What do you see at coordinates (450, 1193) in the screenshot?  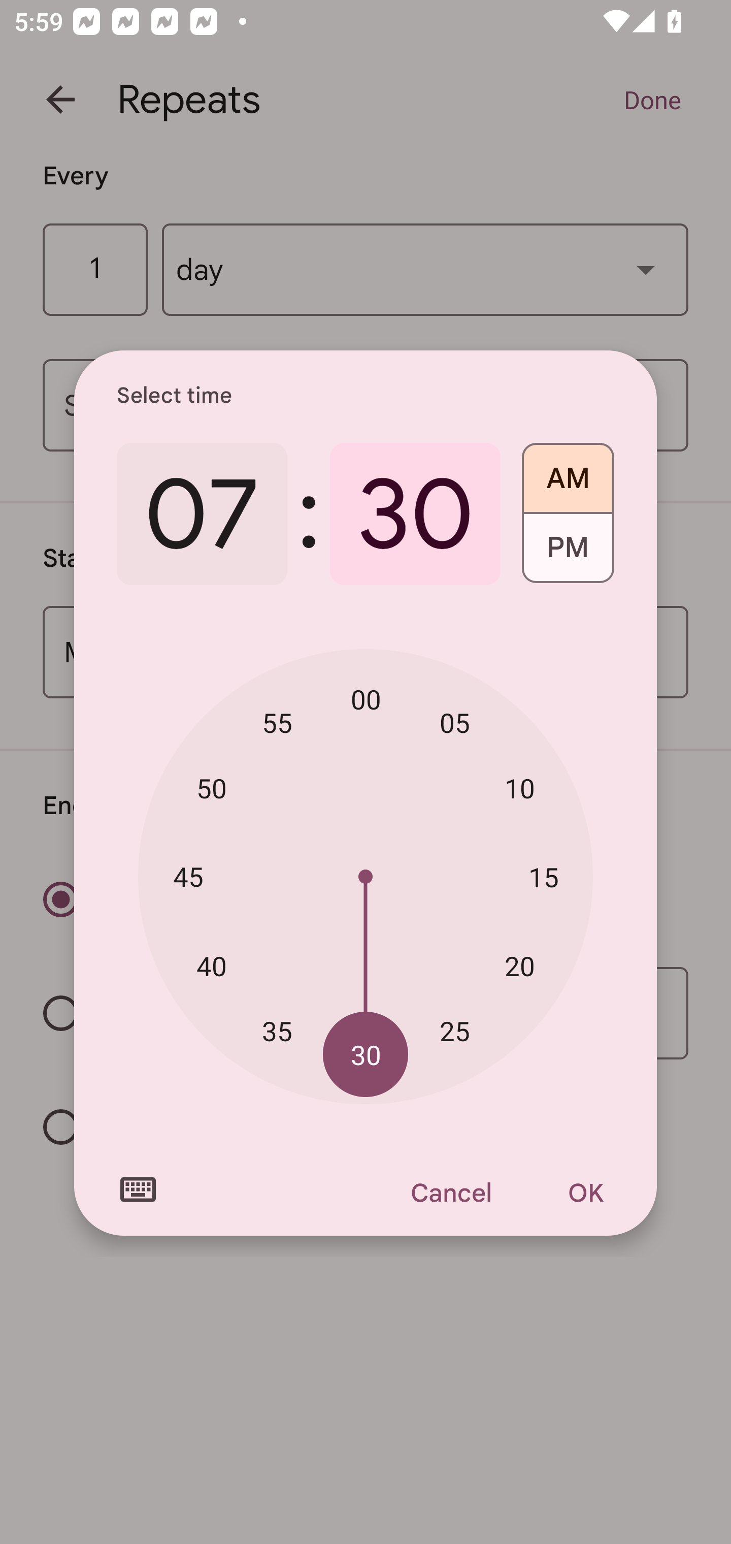 I see `Cancel` at bounding box center [450, 1193].